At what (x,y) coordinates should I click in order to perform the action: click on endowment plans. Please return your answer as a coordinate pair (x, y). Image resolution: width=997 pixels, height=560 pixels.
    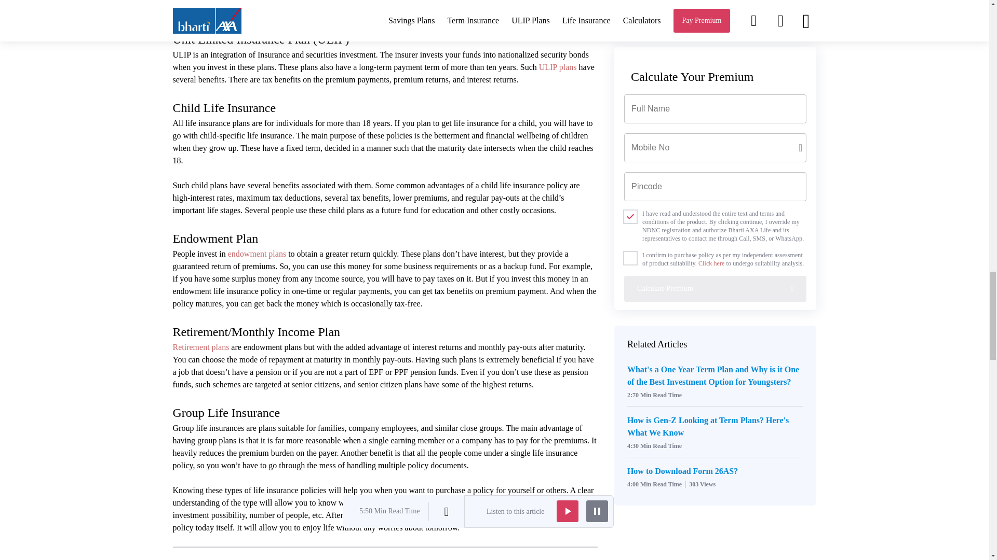
    Looking at the image, I should click on (257, 253).